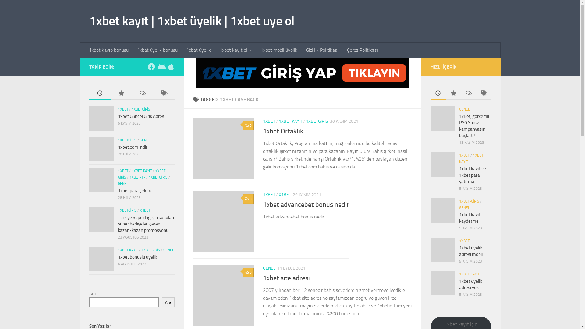  Describe the element at coordinates (290, 121) in the screenshot. I see `1XBET KAYIT` at that location.